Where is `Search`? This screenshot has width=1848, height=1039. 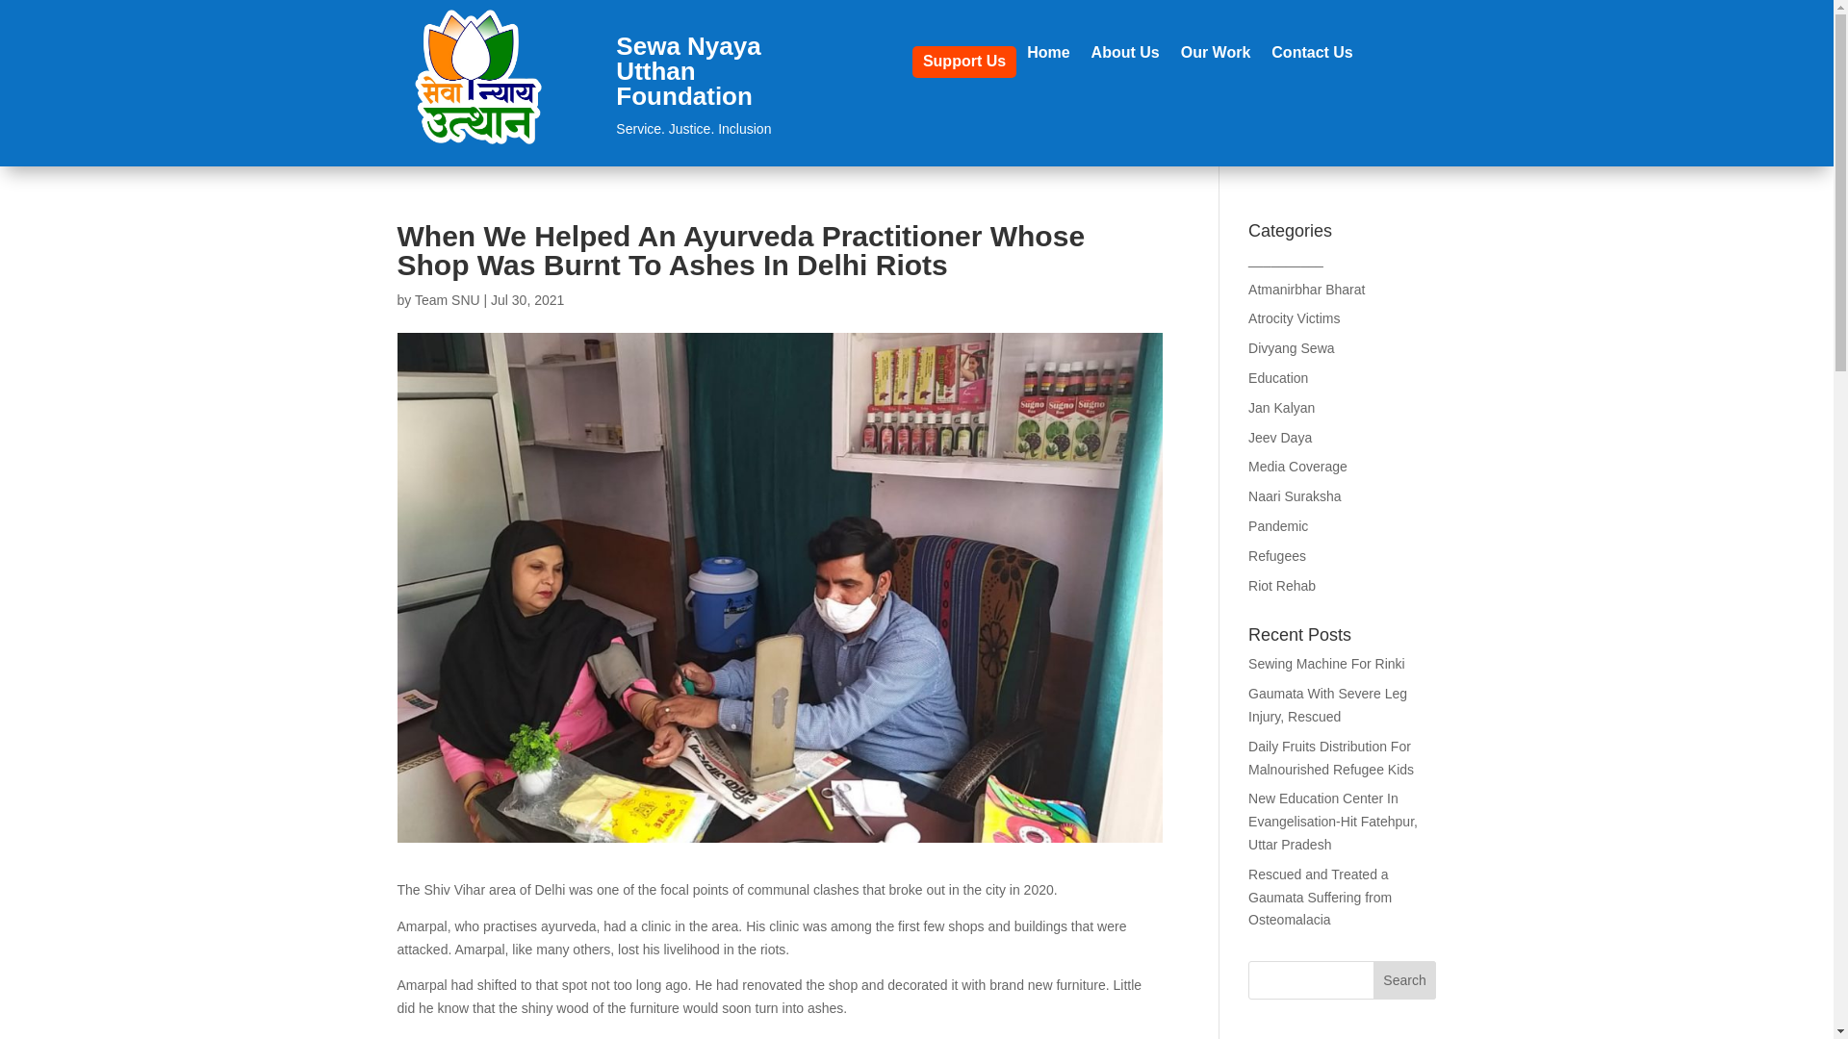 Search is located at coordinates (1405, 979).